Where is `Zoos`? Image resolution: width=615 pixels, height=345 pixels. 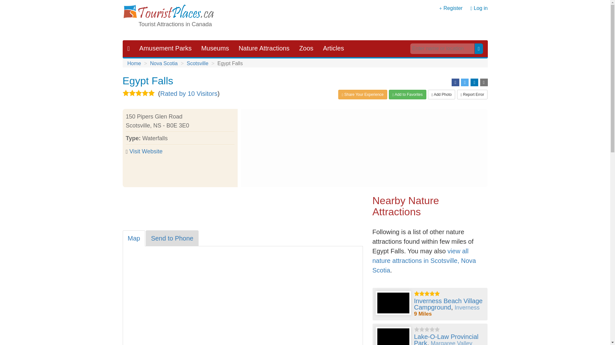
Zoos is located at coordinates (306, 48).